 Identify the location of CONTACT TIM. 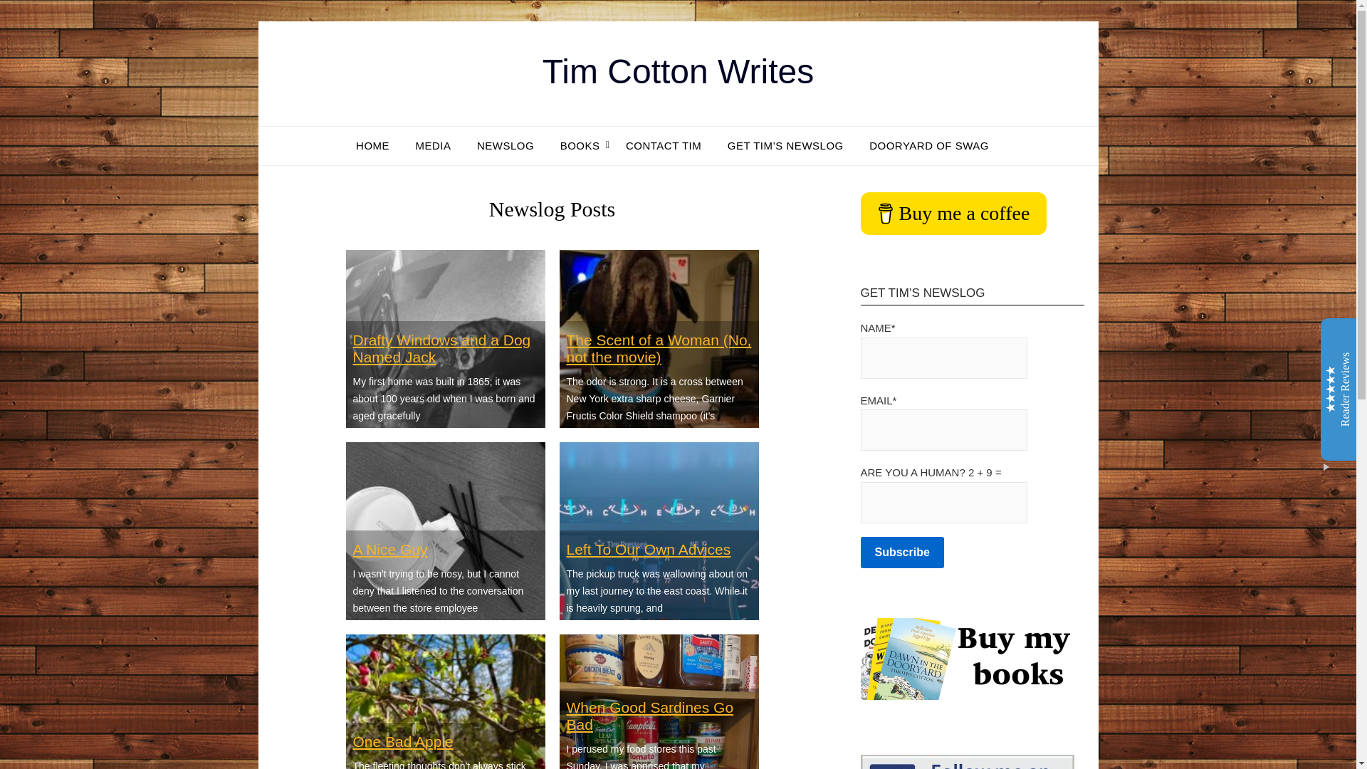
(663, 146).